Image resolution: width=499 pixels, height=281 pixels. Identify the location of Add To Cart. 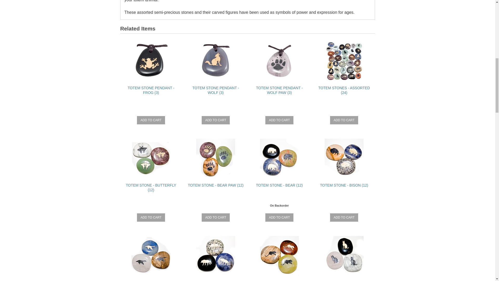
(280, 218).